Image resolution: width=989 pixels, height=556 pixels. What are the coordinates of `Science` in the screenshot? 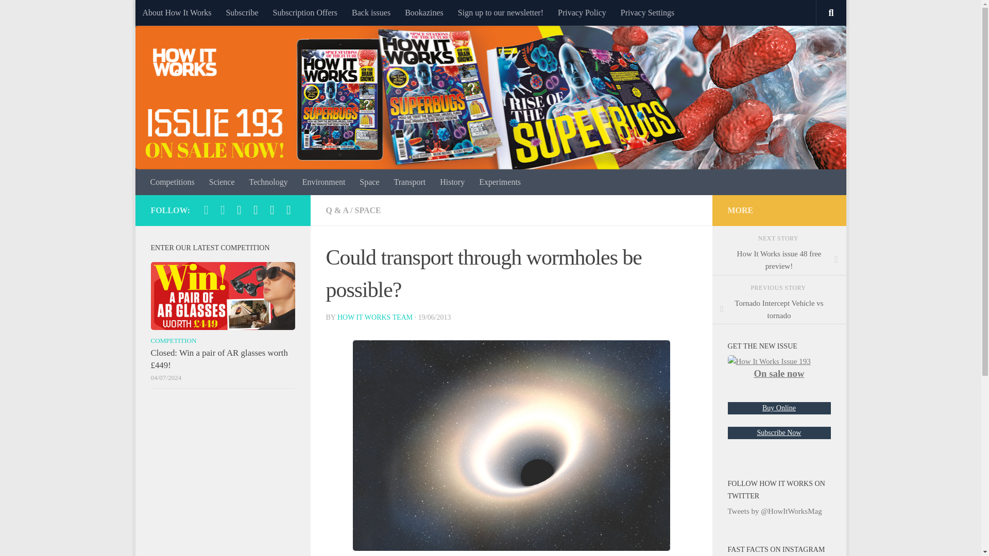 It's located at (221, 182).